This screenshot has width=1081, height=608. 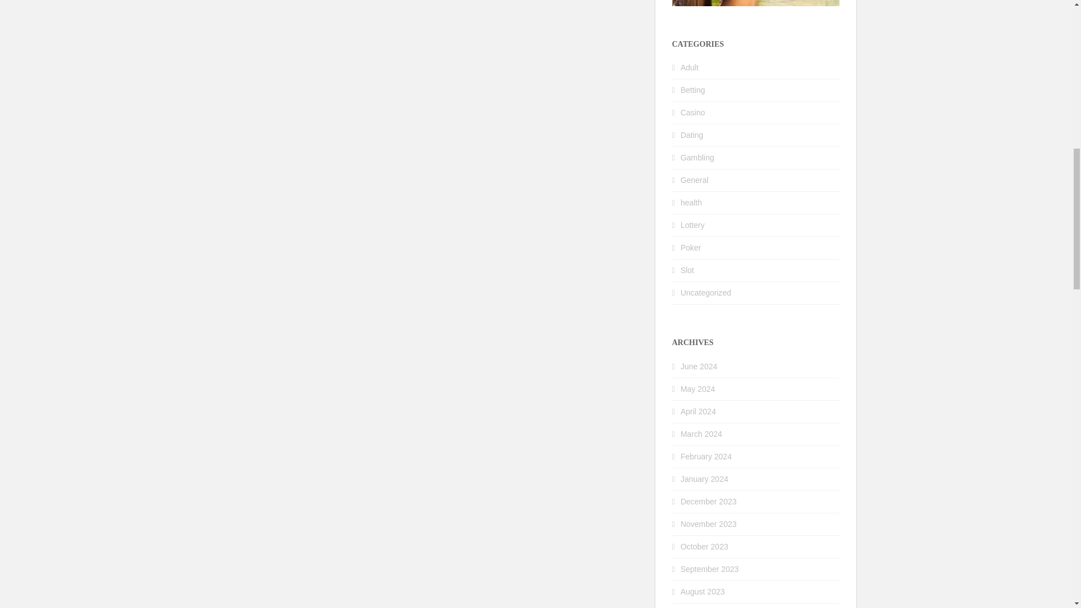 What do you see at coordinates (693, 225) in the screenshot?
I see `Lottery` at bounding box center [693, 225].